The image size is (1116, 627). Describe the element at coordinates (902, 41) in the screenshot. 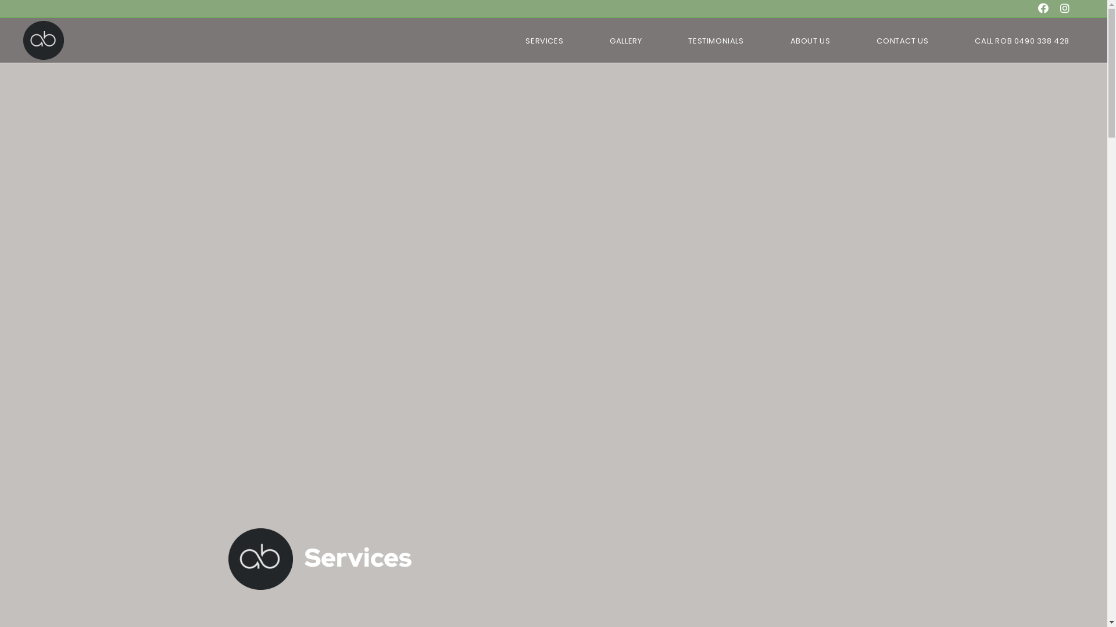

I see `CONTACT US` at that location.